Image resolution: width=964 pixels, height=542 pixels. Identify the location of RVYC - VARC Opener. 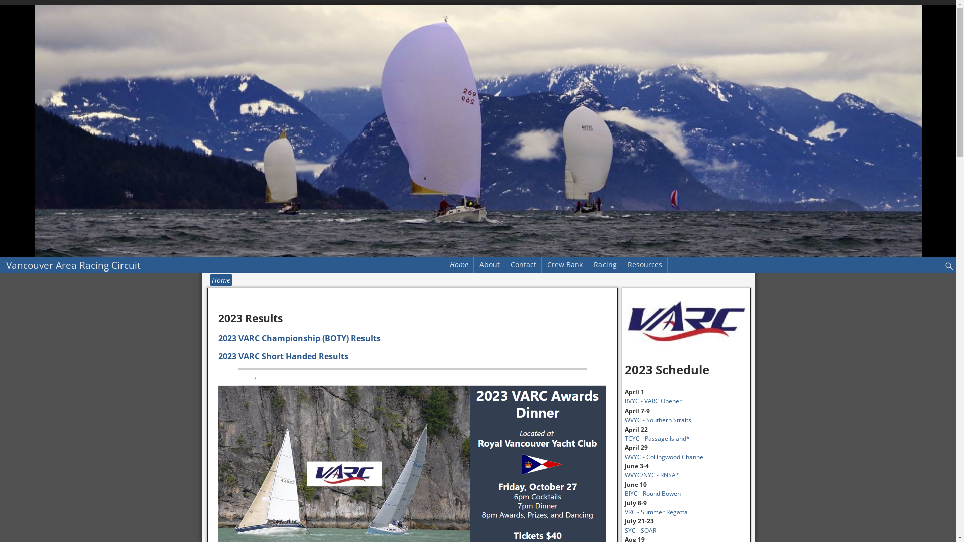
(653, 401).